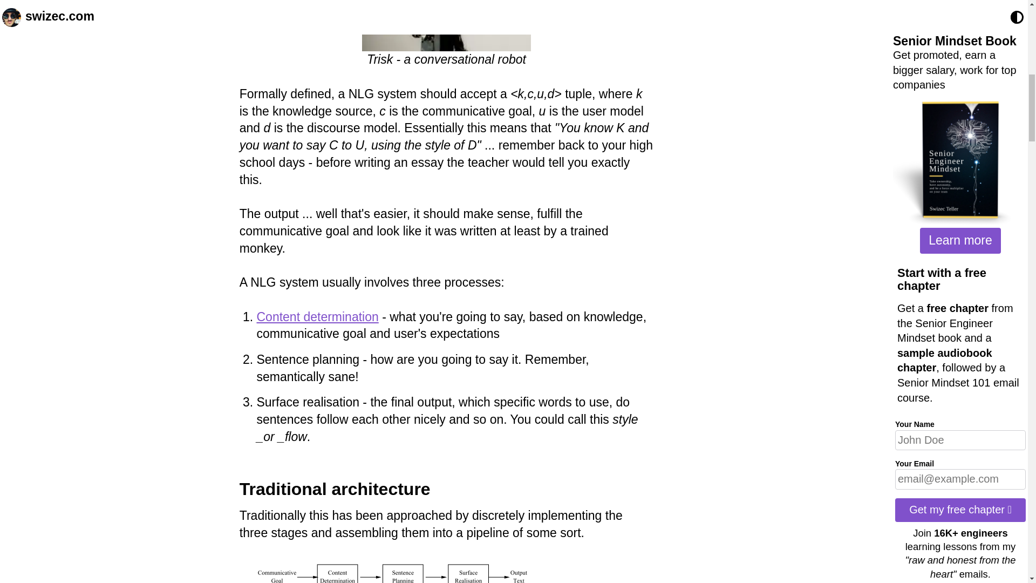 The height and width of the screenshot is (583, 1036). I want to click on Three reiter pipeline architecture, so click(392, 571).